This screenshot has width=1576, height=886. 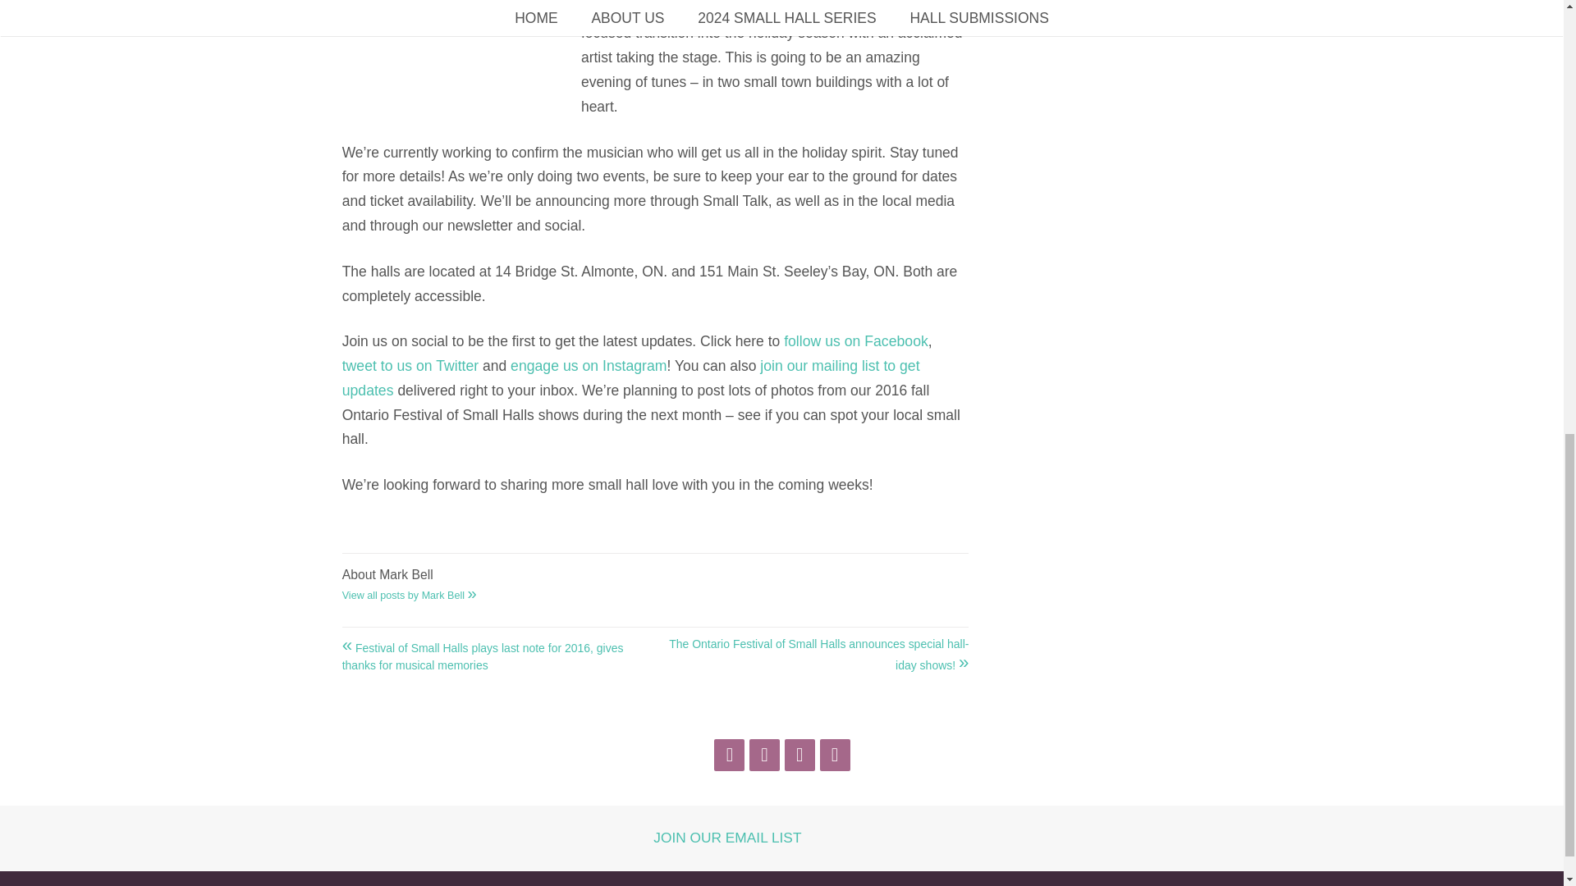 I want to click on tweet to us on Twitter, so click(x=410, y=366).